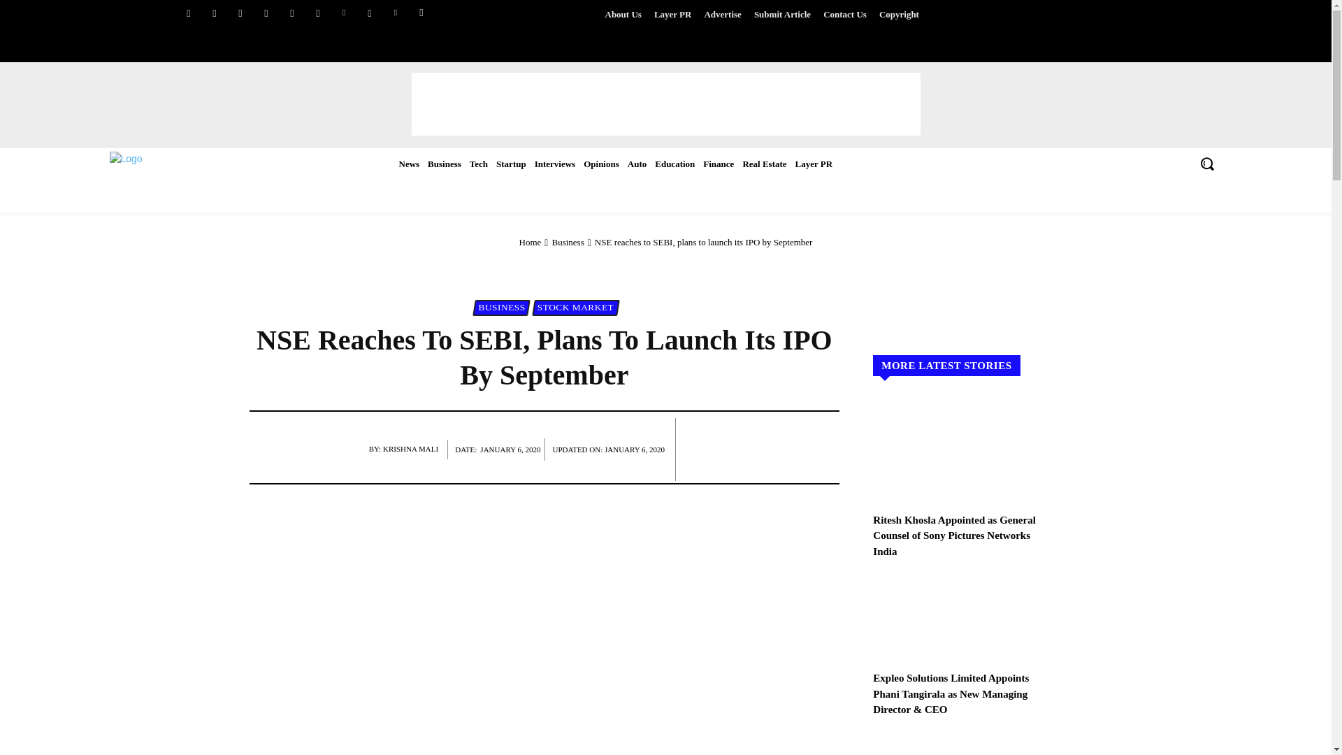  Describe the element at coordinates (343, 13) in the screenshot. I see `Linkedin` at that location.